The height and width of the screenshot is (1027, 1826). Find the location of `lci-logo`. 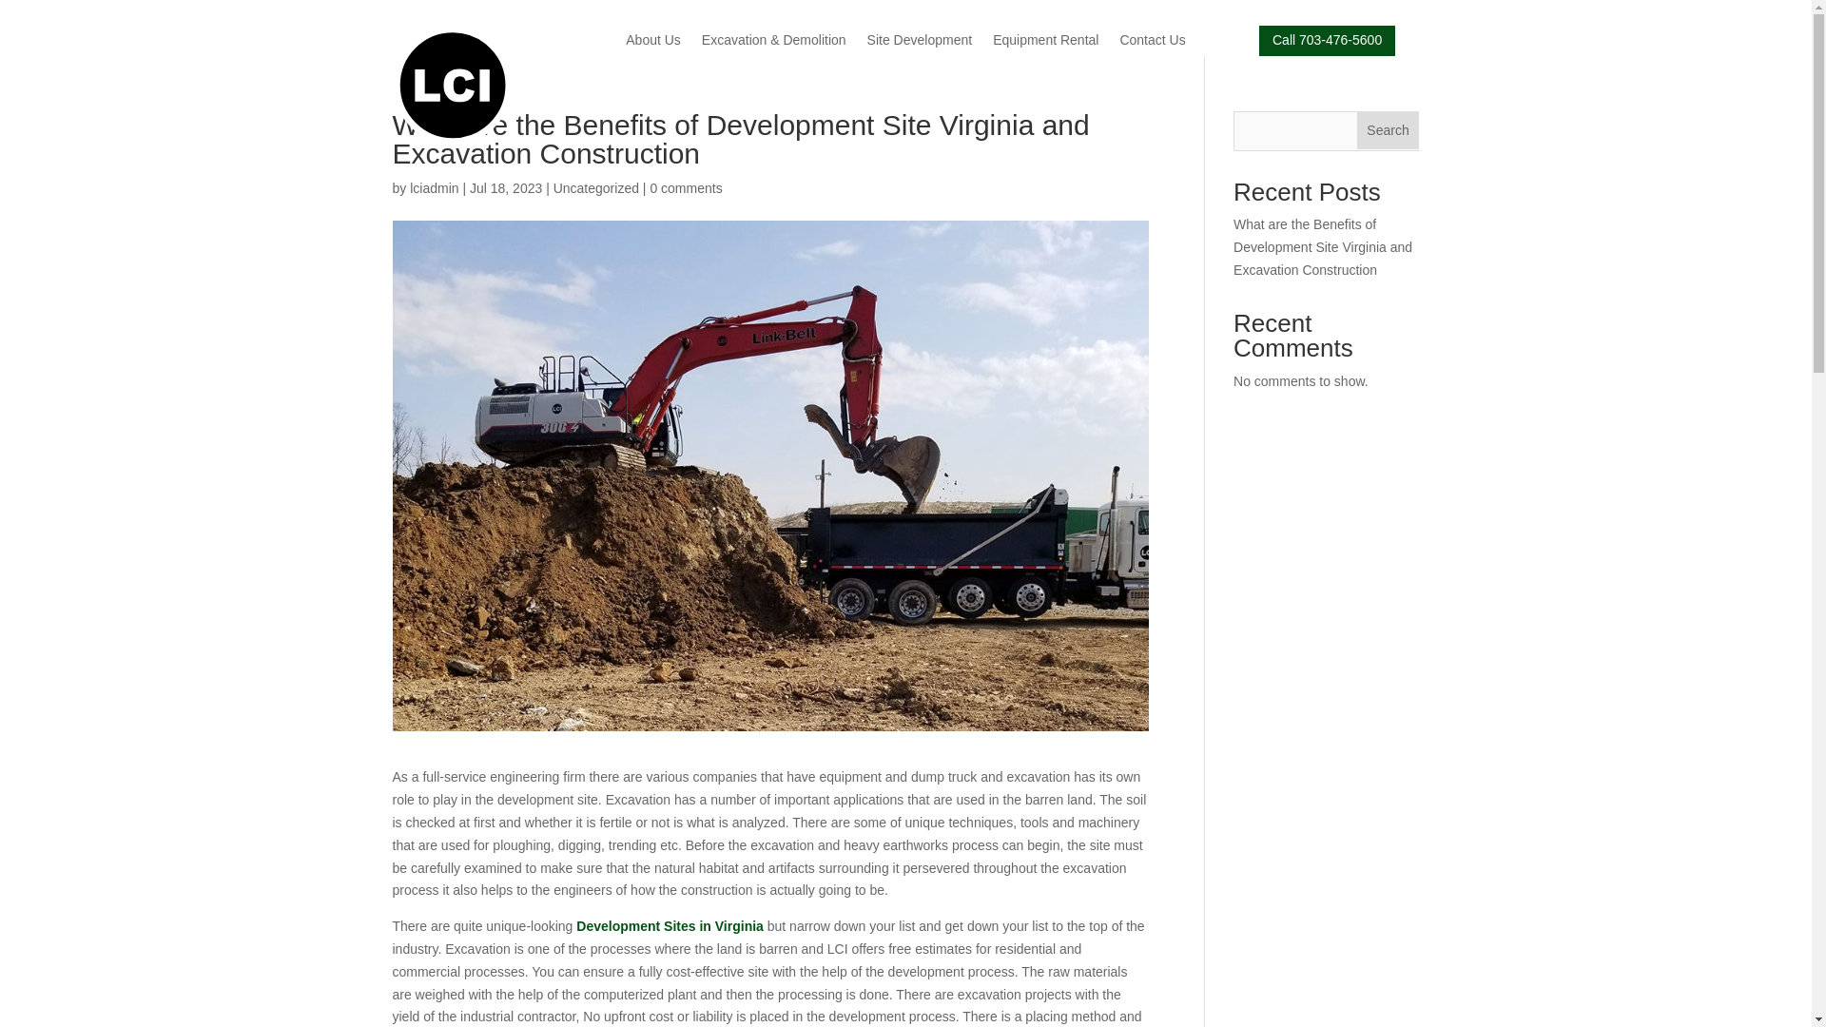

lci-logo is located at coordinates (451, 86).